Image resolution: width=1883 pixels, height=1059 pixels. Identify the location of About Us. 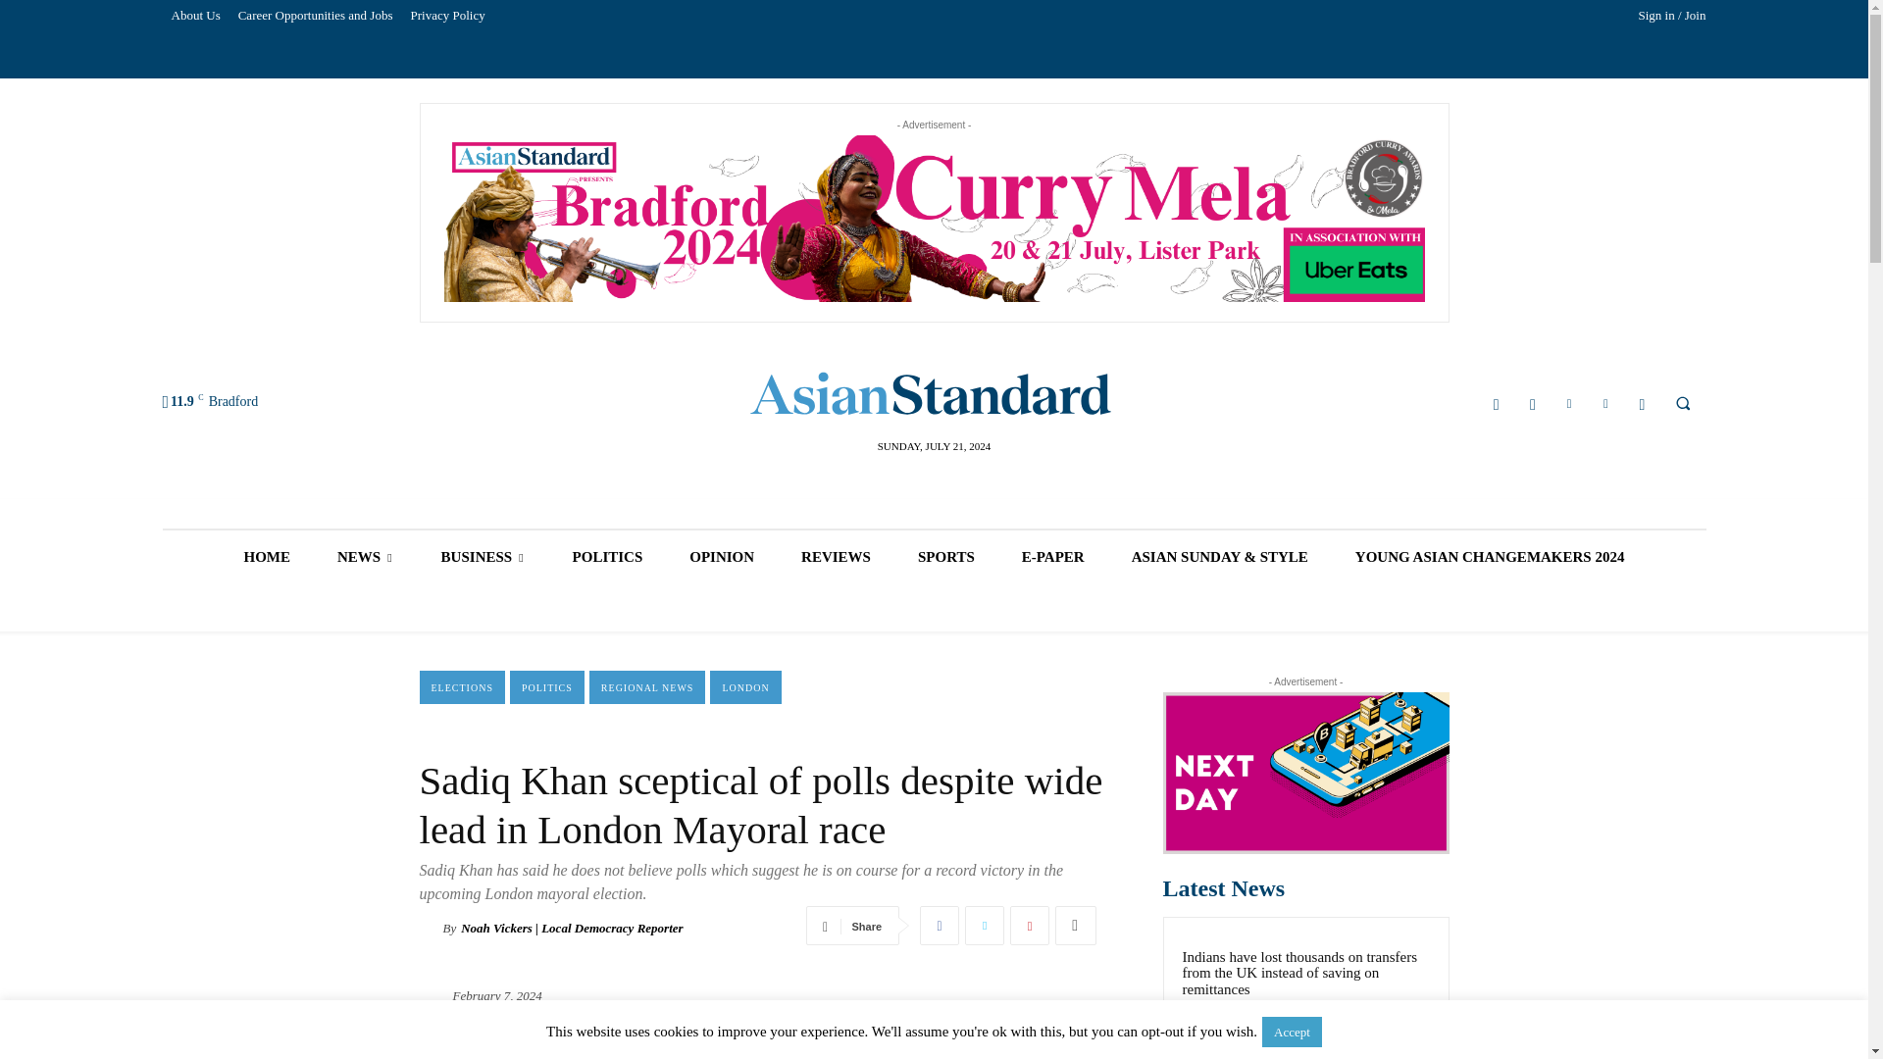
(196, 16).